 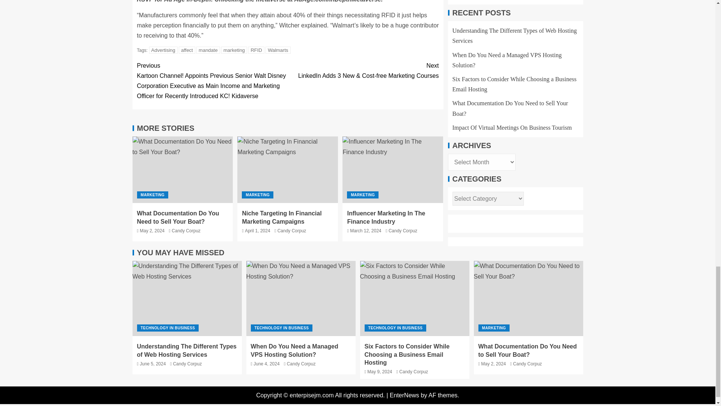 I want to click on RFID, so click(x=256, y=50).